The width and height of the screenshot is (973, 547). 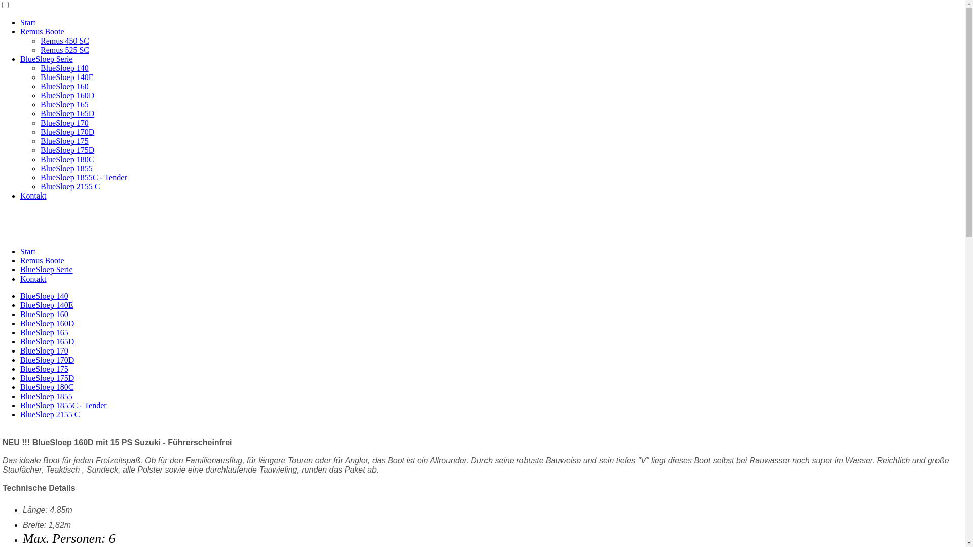 I want to click on BlueSloep 175, so click(x=65, y=141).